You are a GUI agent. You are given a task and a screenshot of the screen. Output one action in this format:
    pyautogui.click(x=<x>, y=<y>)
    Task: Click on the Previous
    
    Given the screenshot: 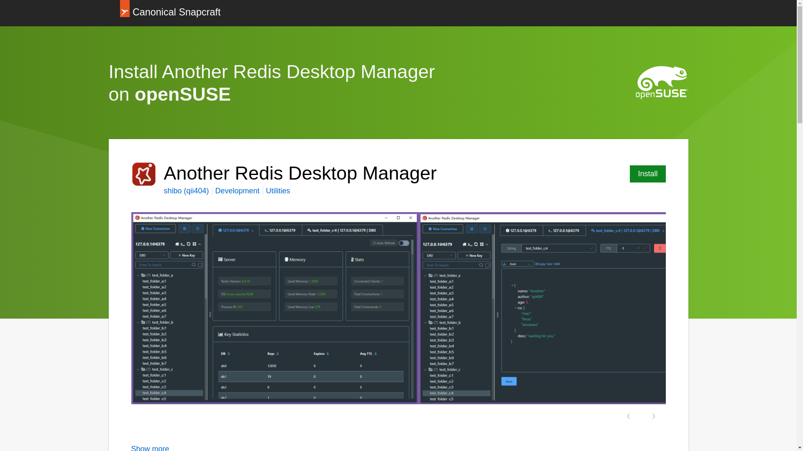 What is the action you would take?
    pyautogui.click(x=628, y=416)
    